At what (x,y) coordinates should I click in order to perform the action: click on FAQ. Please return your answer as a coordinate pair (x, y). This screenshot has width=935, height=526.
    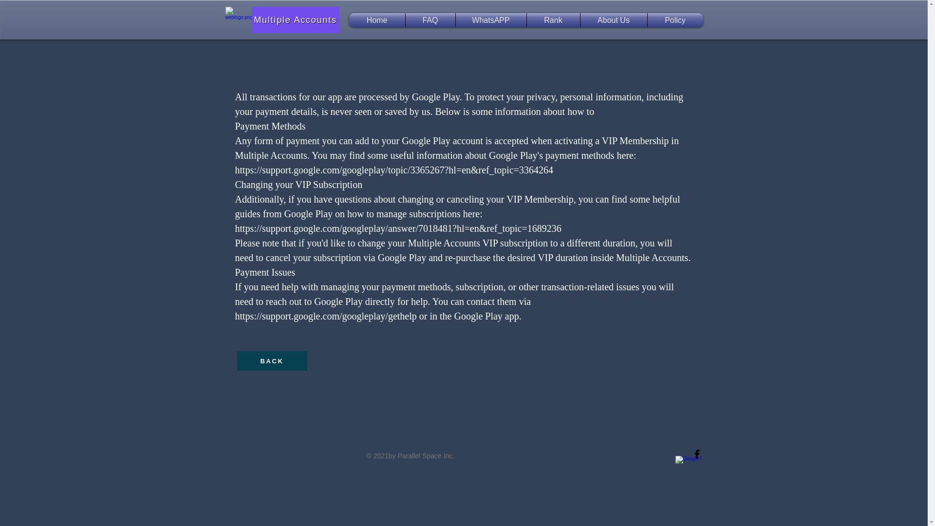
    Looking at the image, I should click on (430, 20).